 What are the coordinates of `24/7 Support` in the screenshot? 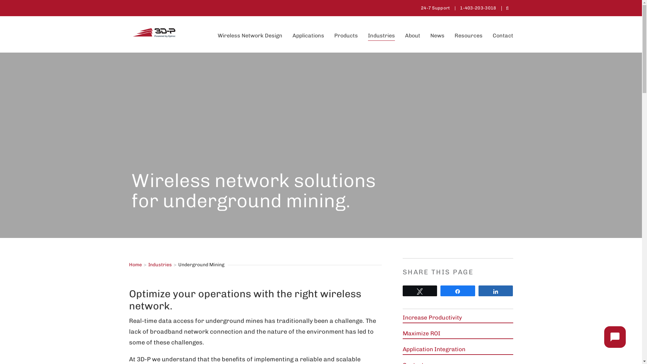 It's located at (246, 296).